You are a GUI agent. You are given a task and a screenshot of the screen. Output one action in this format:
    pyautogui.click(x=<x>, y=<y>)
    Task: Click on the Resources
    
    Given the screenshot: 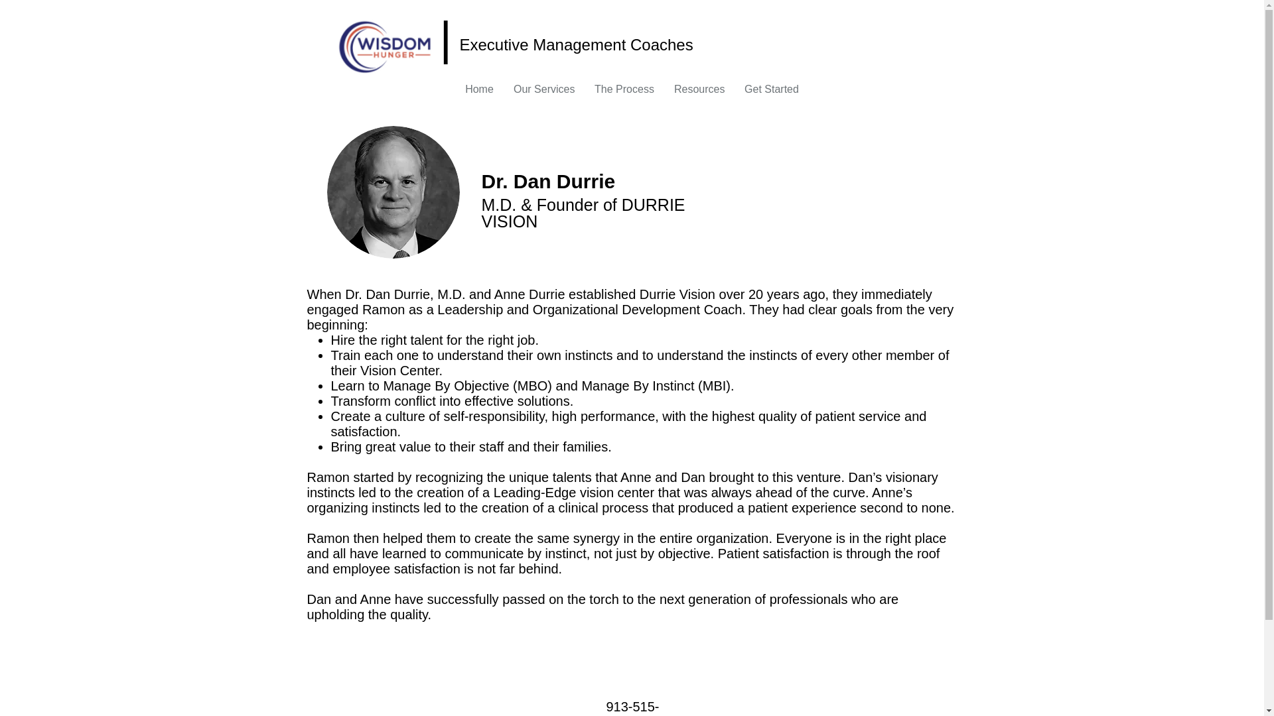 What is the action you would take?
    pyautogui.click(x=699, y=91)
    